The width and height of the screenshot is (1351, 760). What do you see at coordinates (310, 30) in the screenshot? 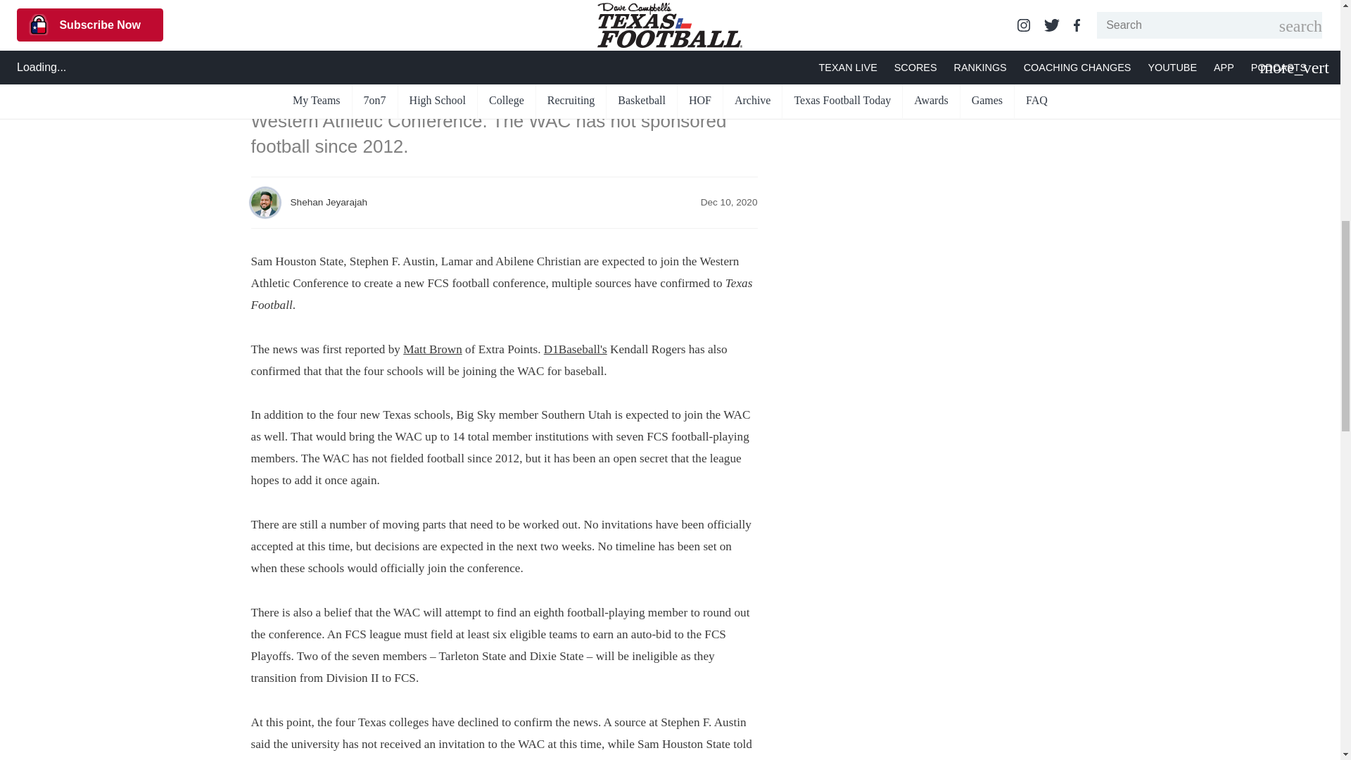
I see `Save to Your Favorites` at bounding box center [310, 30].